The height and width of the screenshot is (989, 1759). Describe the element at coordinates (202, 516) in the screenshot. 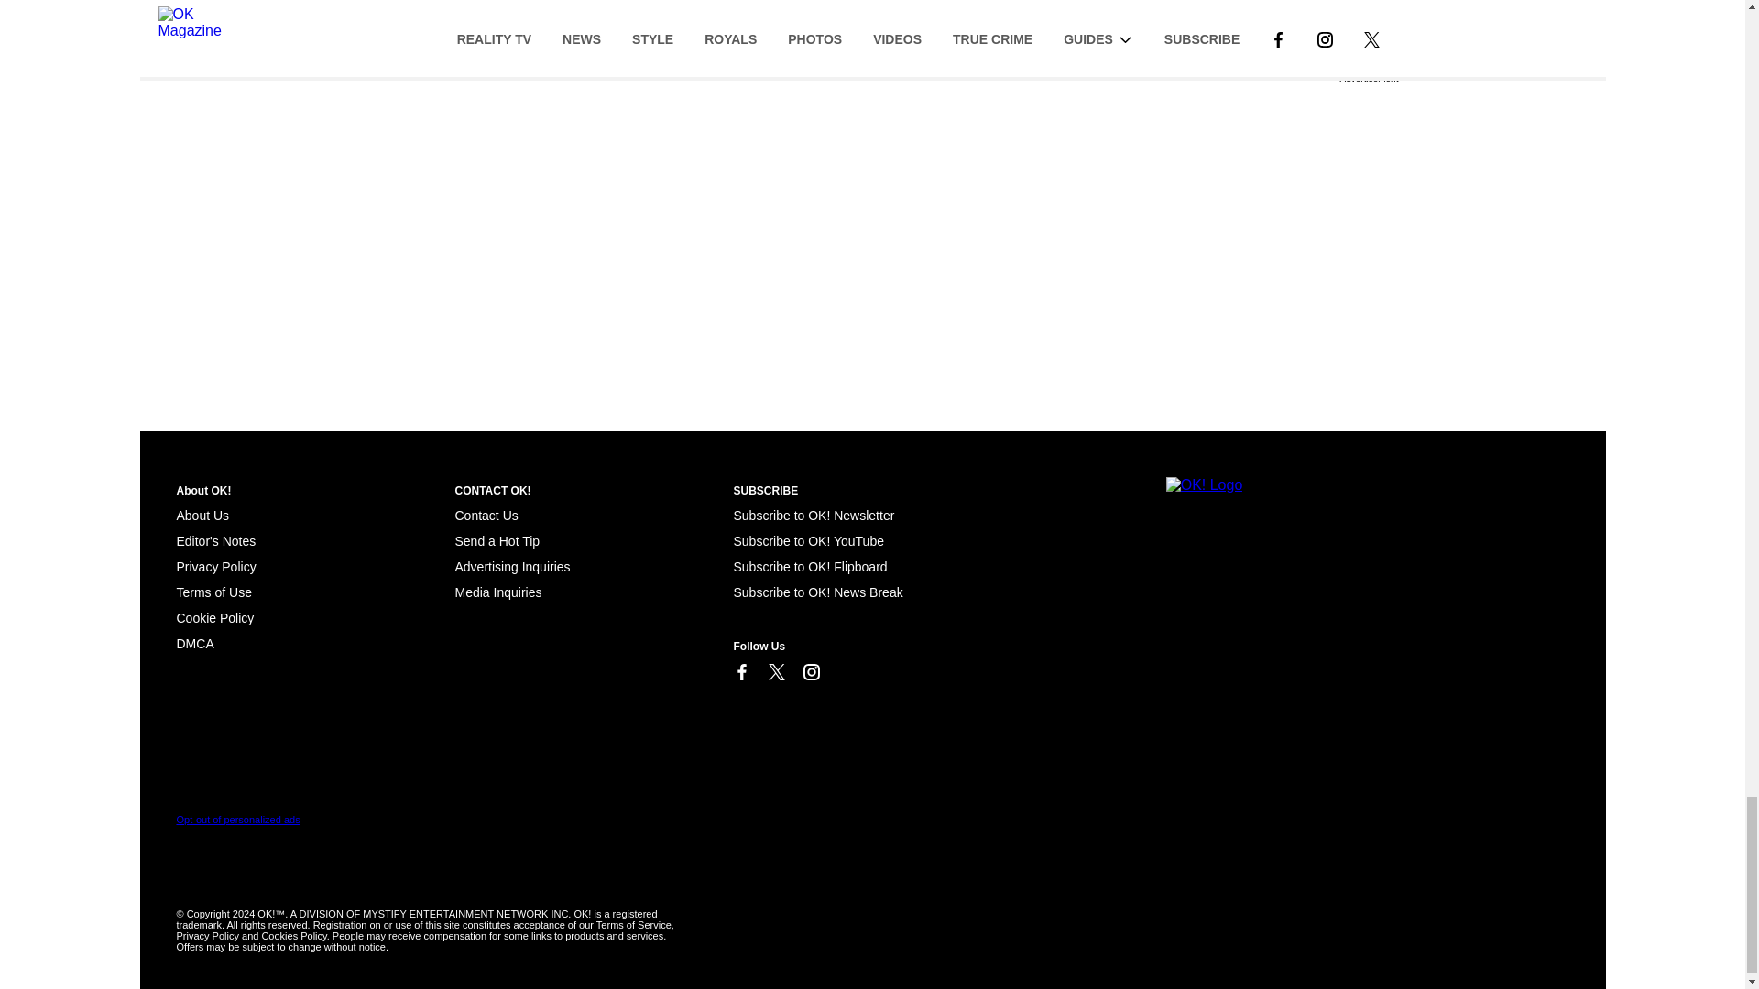

I see `About Us` at that location.